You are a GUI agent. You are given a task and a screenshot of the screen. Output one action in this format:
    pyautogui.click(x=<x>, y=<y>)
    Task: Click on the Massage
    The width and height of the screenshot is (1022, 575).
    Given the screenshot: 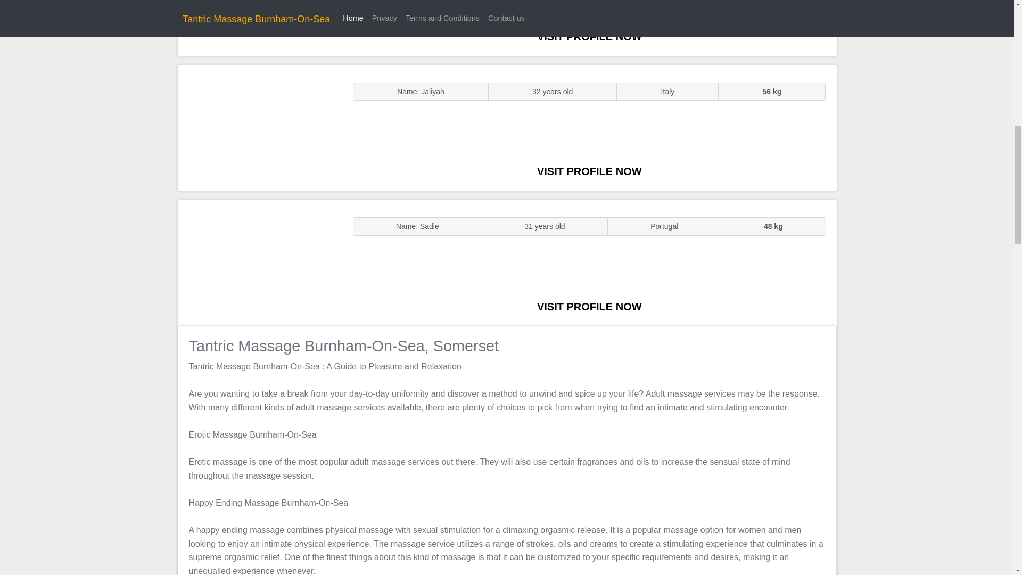 What is the action you would take?
    pyautogui.click(x=260, y=263)
    